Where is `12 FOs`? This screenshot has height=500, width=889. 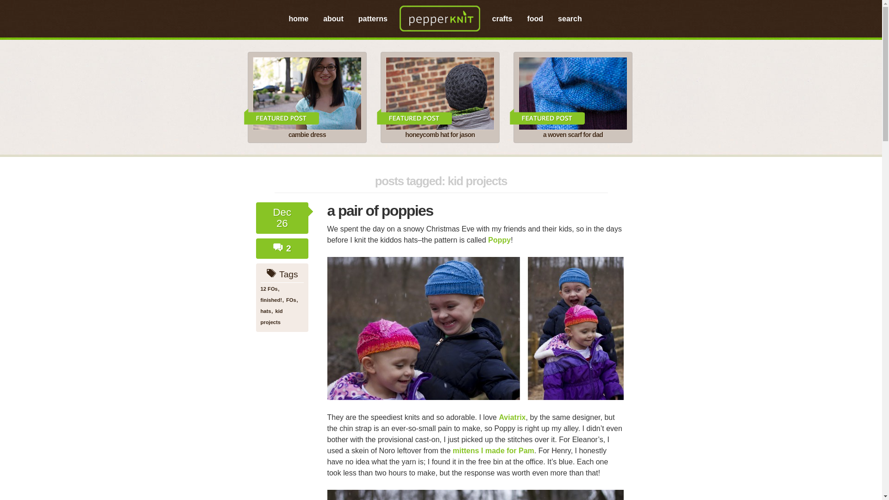
12 FOs is located at coordinates (269, 288).